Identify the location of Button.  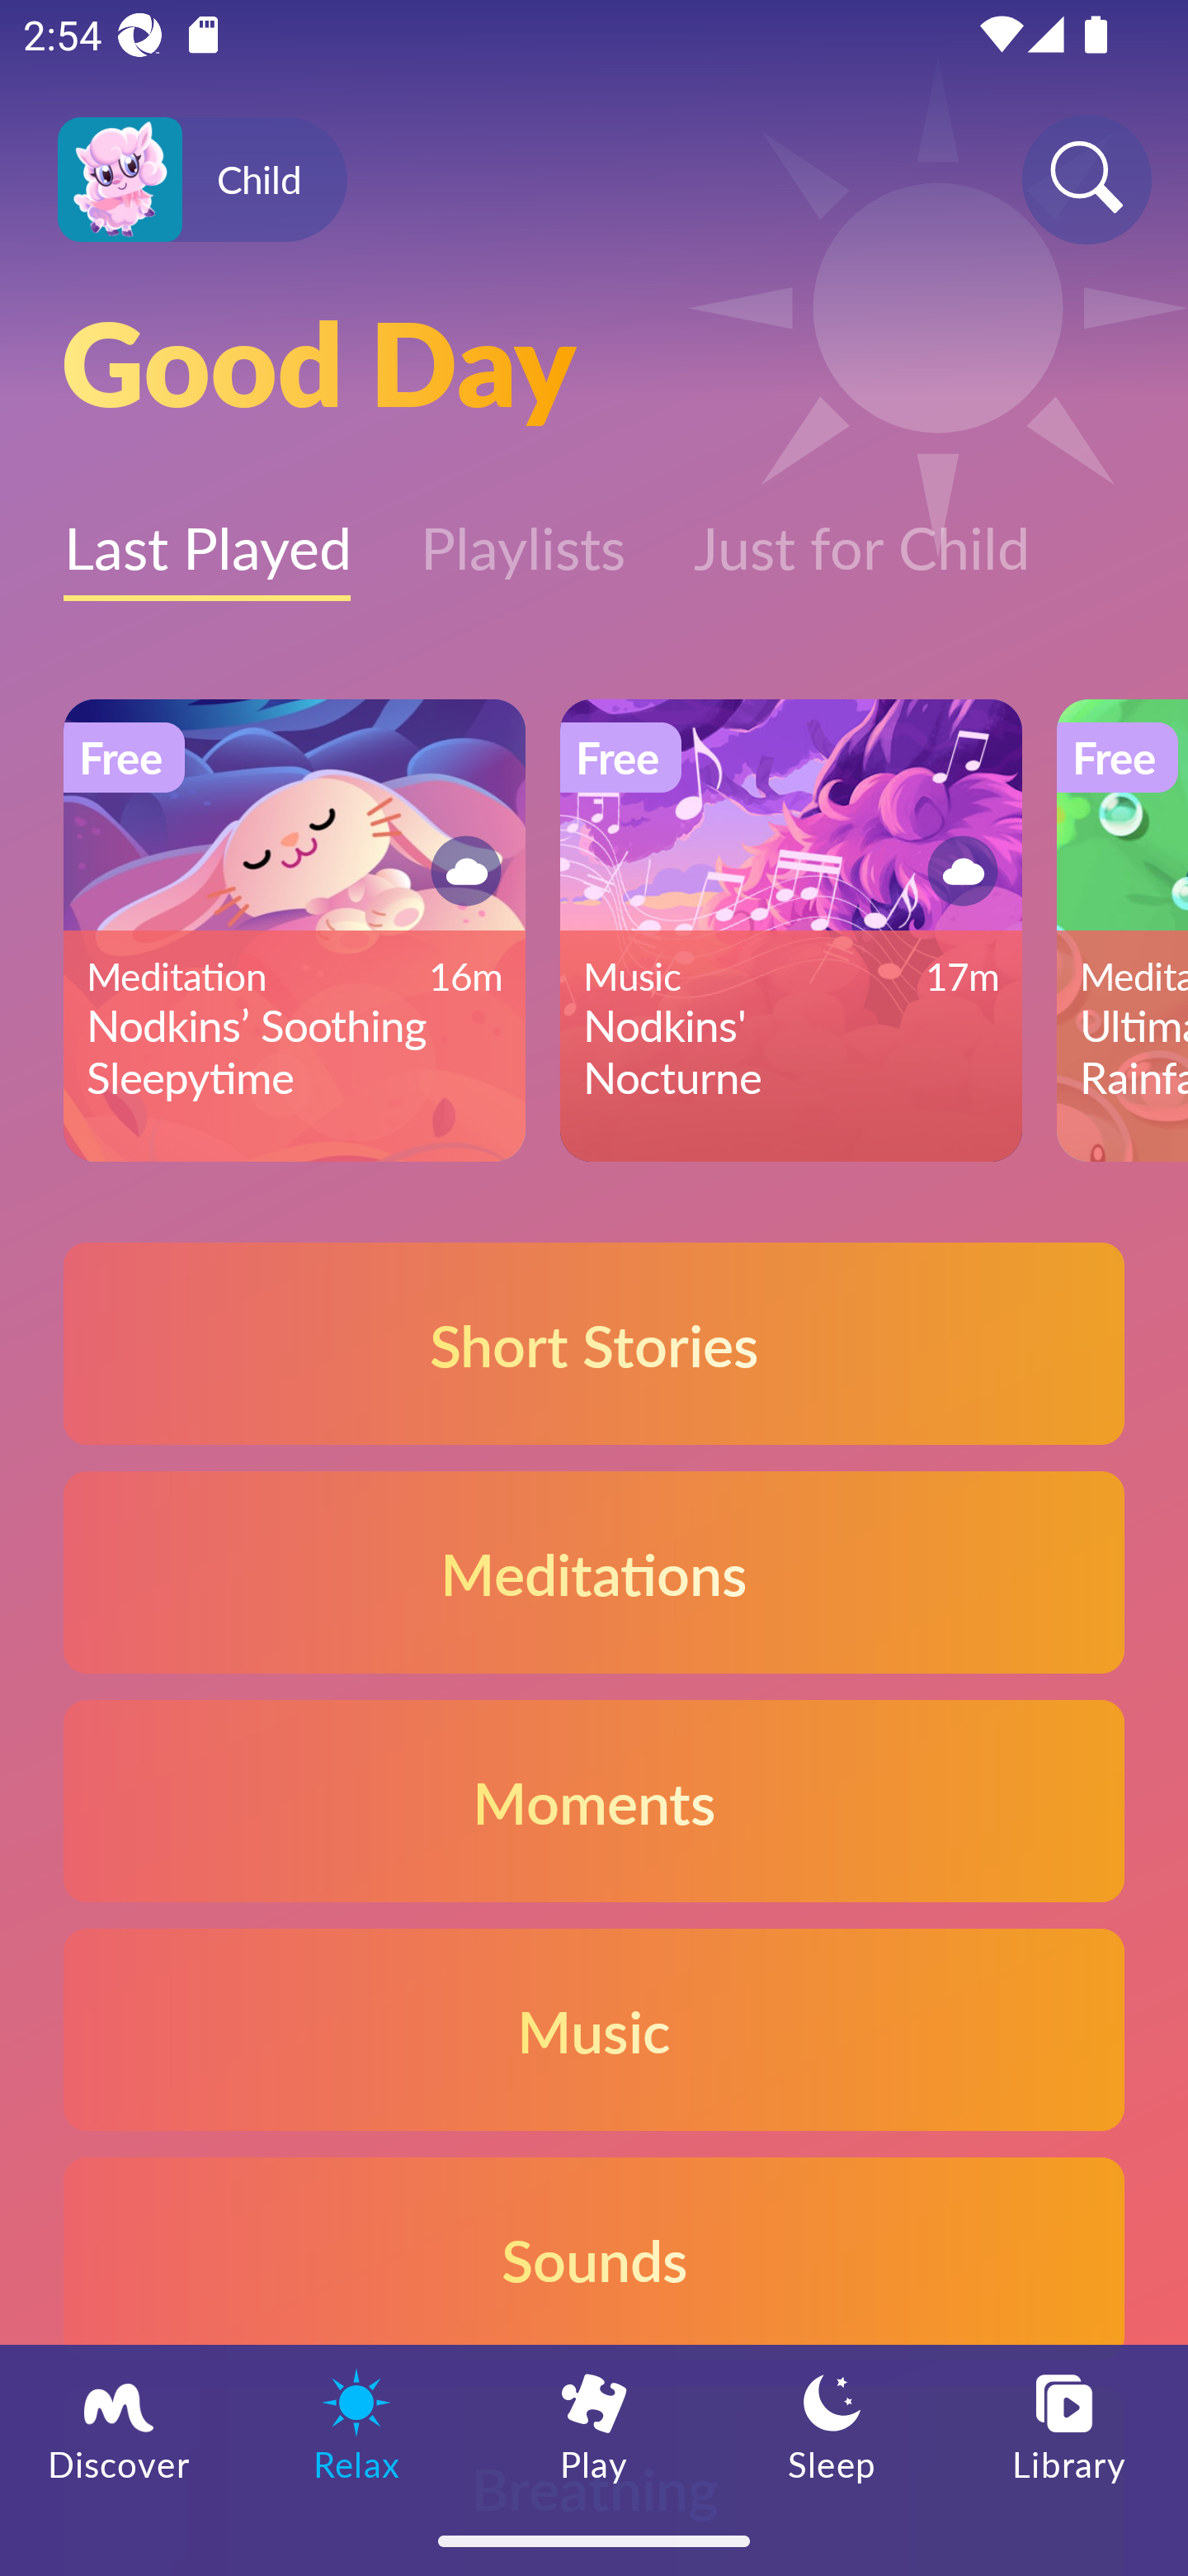
(957, 870).